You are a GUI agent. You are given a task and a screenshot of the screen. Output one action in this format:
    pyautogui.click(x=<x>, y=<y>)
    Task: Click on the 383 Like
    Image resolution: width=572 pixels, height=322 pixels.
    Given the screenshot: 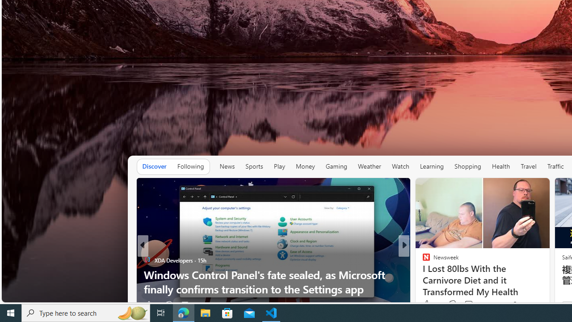 What is the action you would take?
    pyautogui.click(x=431, y=304)
    